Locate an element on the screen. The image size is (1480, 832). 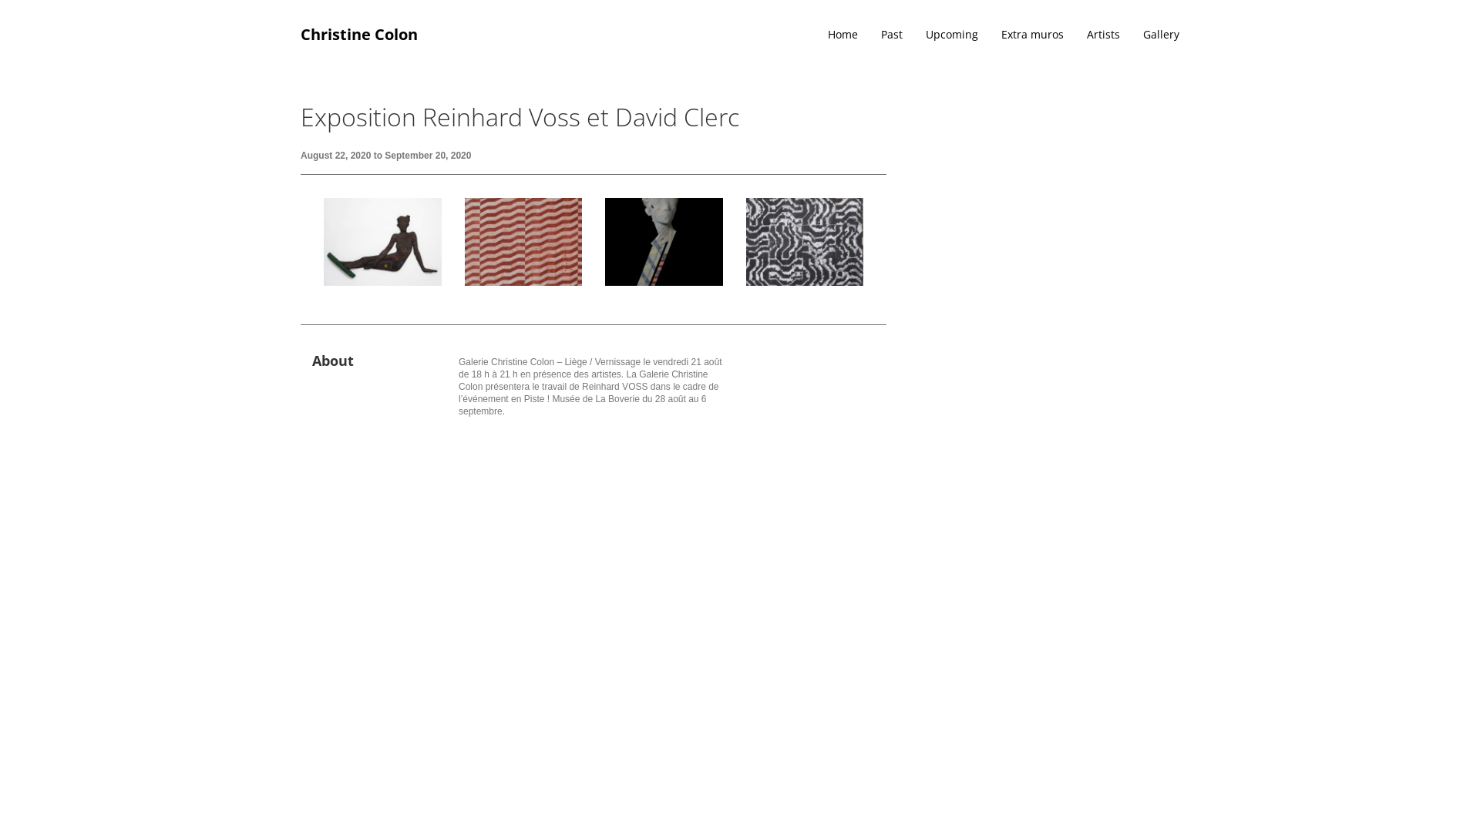
Gallery is located at coordinates (1150, 35).